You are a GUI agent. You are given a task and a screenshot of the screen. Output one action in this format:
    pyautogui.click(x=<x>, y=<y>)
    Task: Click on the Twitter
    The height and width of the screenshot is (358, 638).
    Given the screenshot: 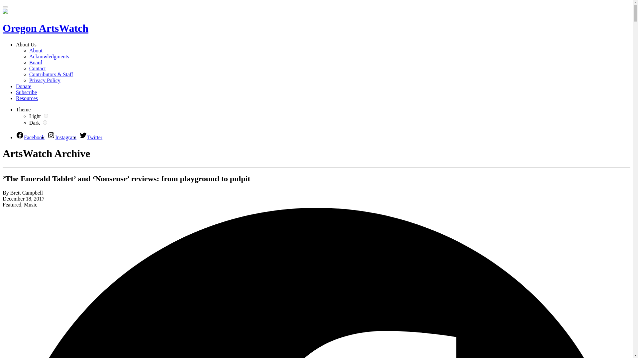 What is the action you would take?
    pyautogui.click(x=90, y=137)
    